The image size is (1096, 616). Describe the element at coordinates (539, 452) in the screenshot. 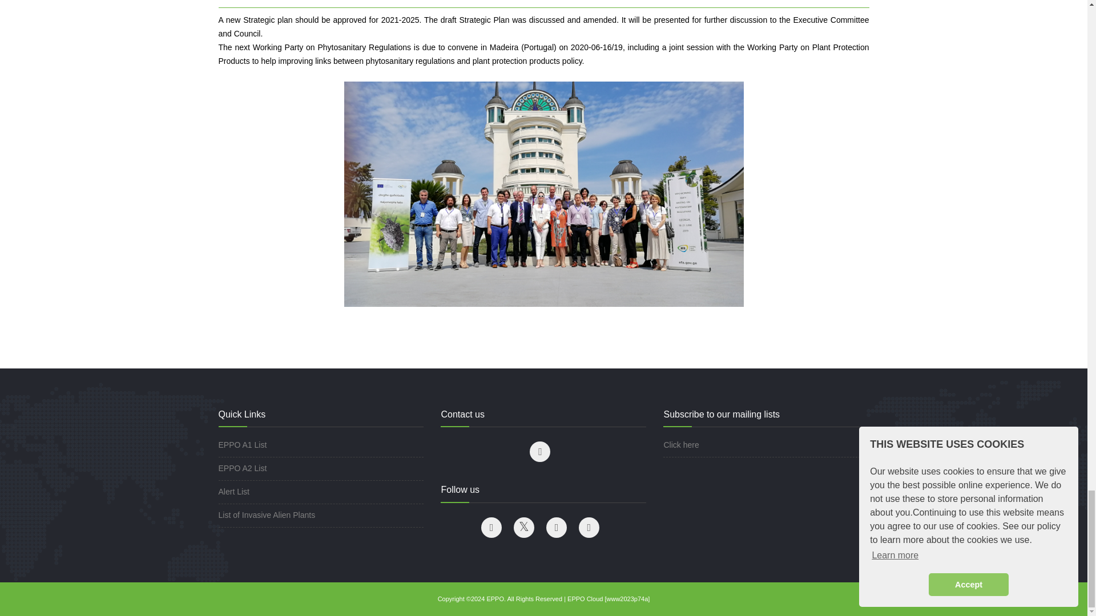

I see `Contact us` at that location.